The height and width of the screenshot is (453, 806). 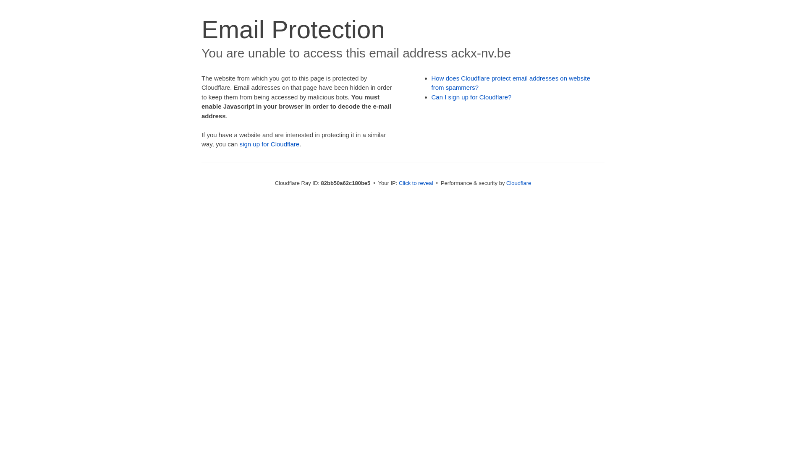 What do you see at coordinates (416, 183) in the screenshot?
I see `Click to reveal` at bounding box center [416, 183].